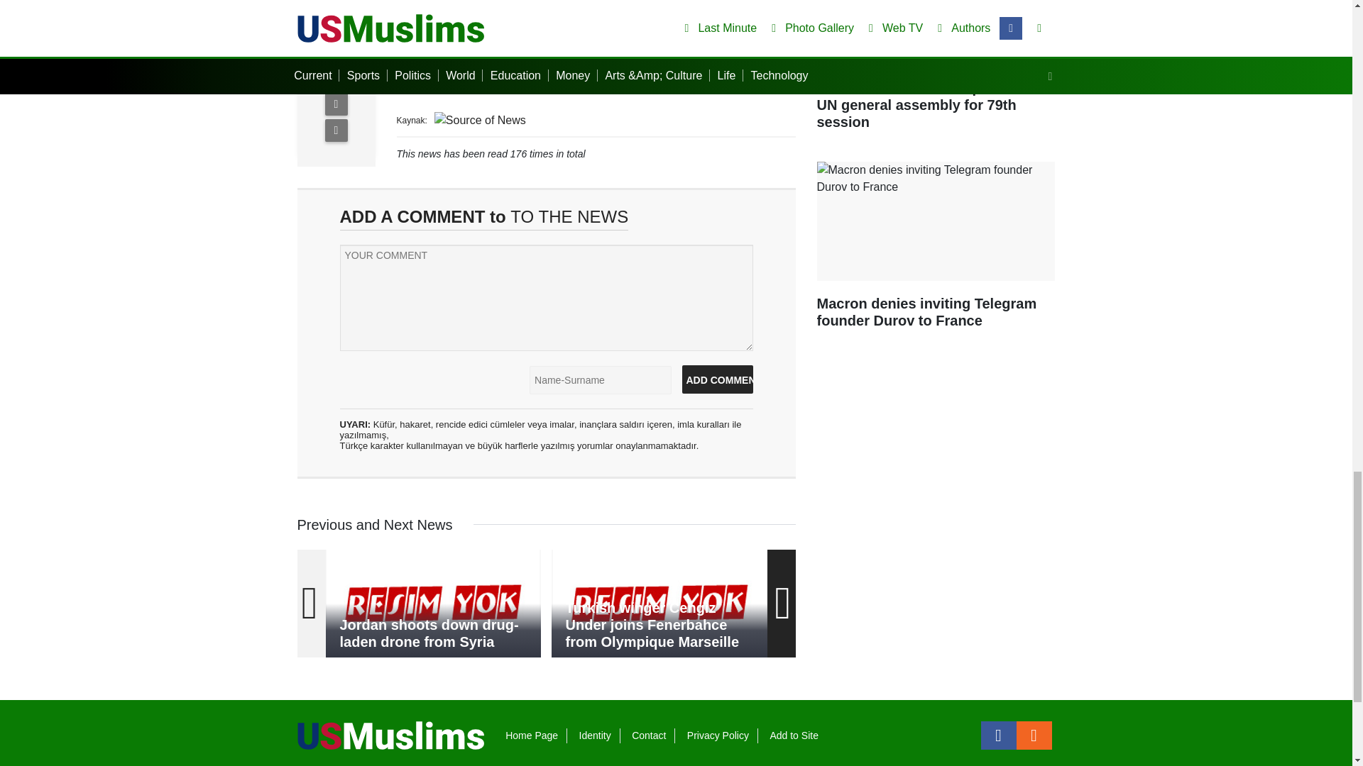 The width and height of the screenshot is (1363, 766). Describe the element at coordinates (433, 603) in the screenshot. I see `Jordan shoots down drug-laden drone from Syria` at that location.